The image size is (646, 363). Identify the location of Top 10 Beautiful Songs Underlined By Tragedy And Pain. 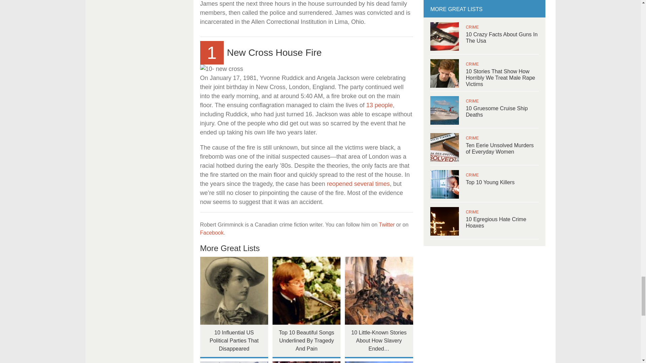
(307, 290).